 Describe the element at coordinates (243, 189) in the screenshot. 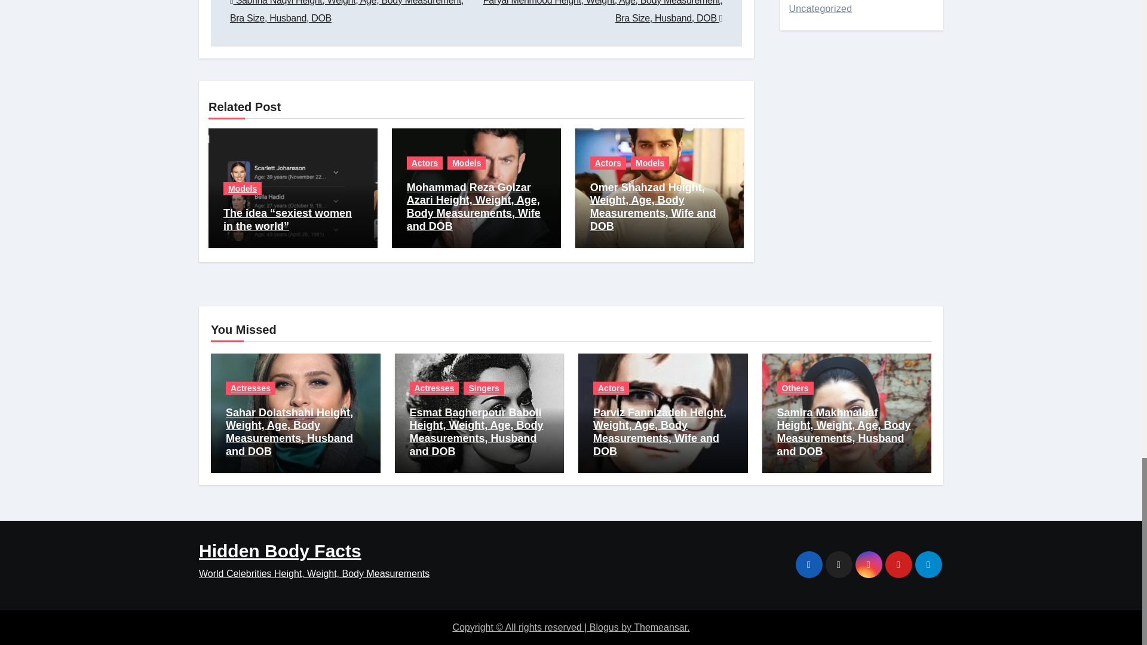

I see `Models` at that location.